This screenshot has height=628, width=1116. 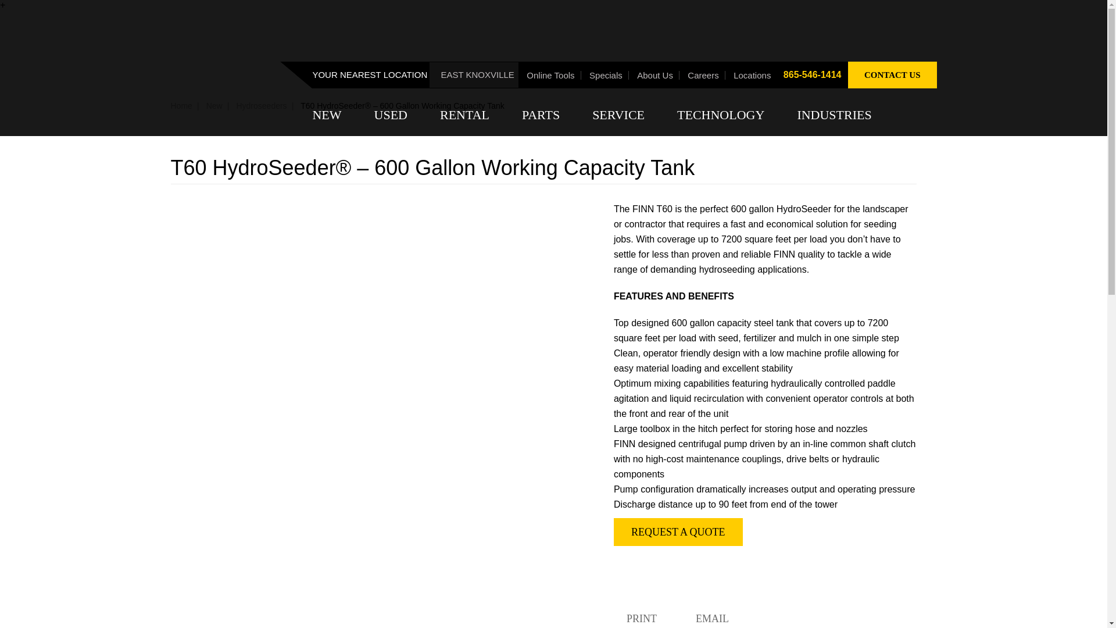 What do you see at coordinates (608, 76) in the screenshot?
I see `Specials` at bounding box center [608, 76].